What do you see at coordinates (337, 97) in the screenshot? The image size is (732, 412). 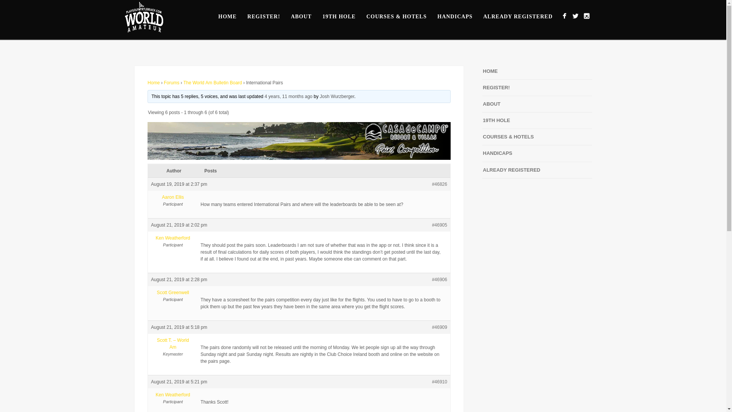 I see `View Josh Wurzberger's profile` at bounding box center [337, 97].